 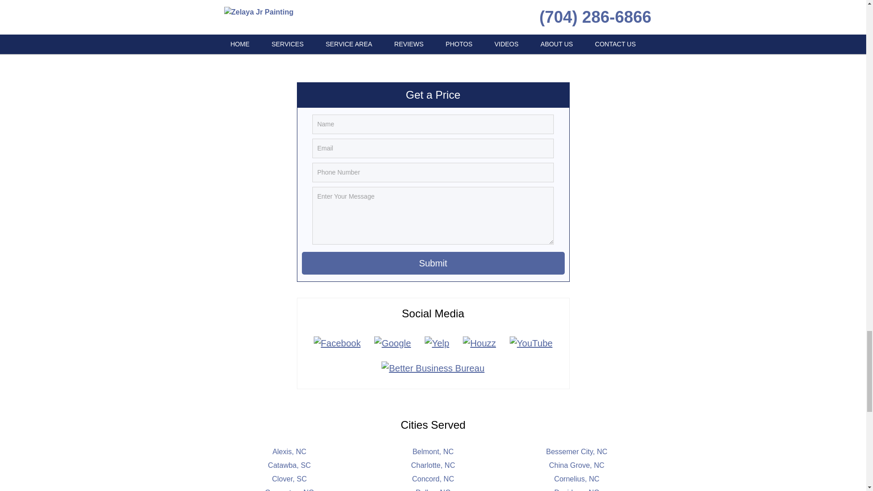 I want to click on Yelp, so click(x=436, y=343).